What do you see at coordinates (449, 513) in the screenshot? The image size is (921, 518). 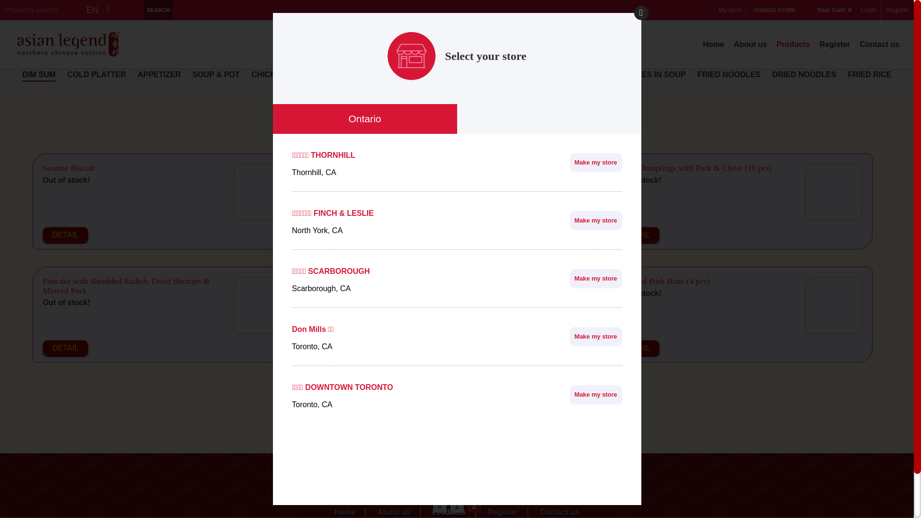 I see `Products` at bounding box center [449, 513].